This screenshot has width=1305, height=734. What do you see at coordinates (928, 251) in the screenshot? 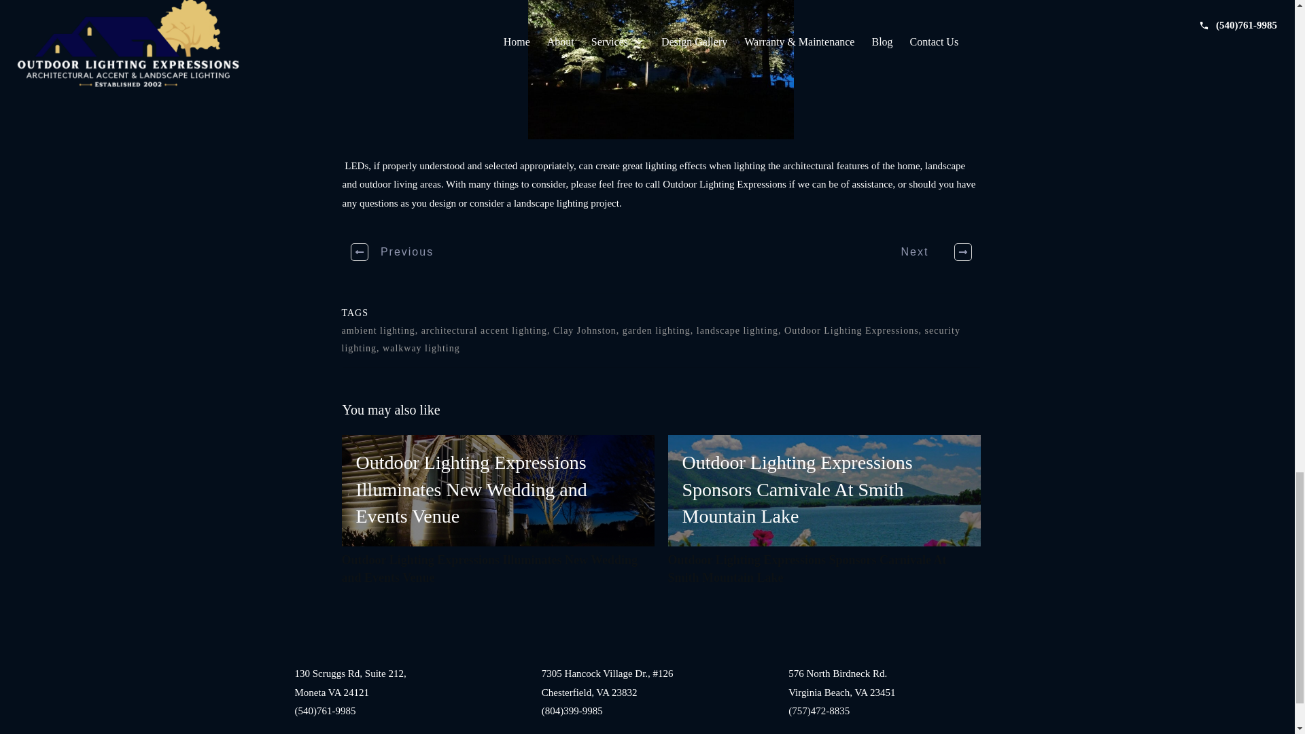
I see `Next` at bounding box center [928, 251].